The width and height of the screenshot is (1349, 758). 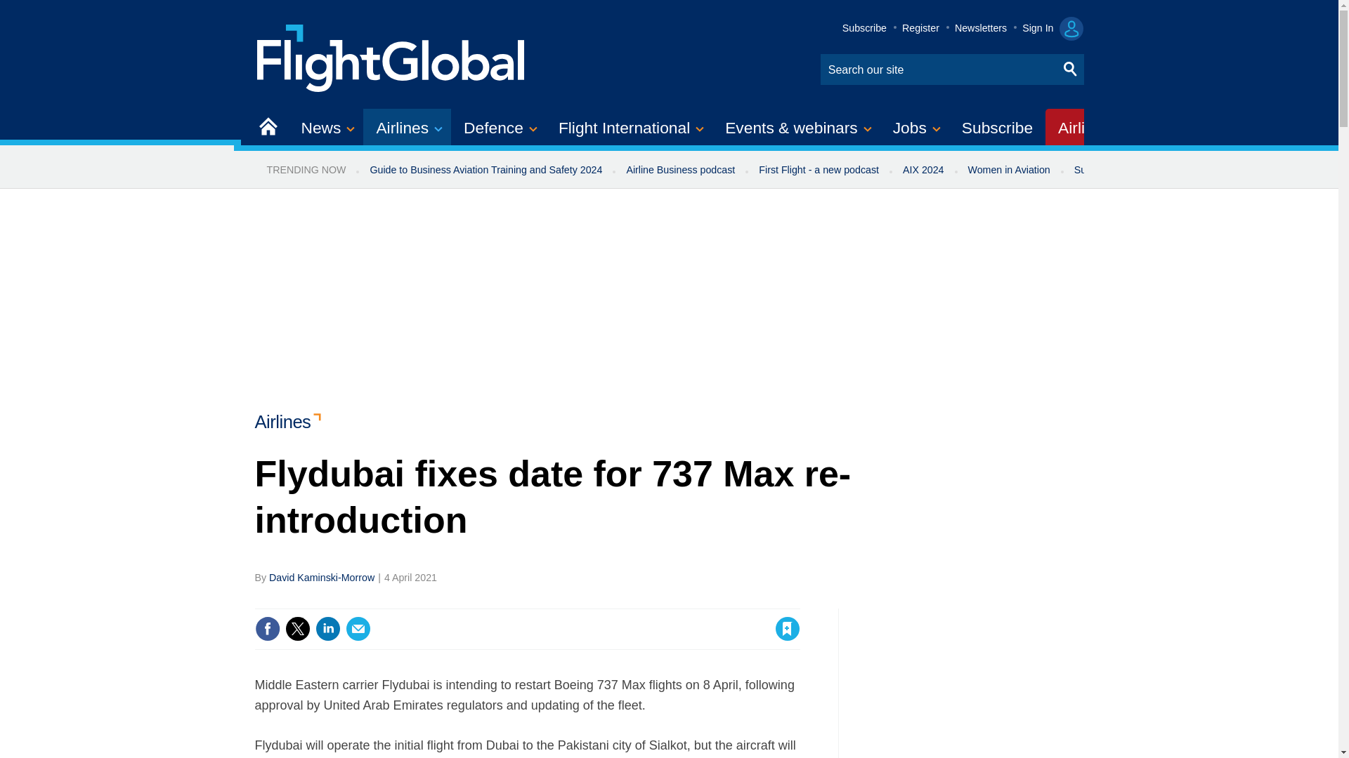 What do you see at coordinates (1144, 170) in the screenshot?
I see `Sustainable Aviation newsletter` at bounding box center [1144, 170].